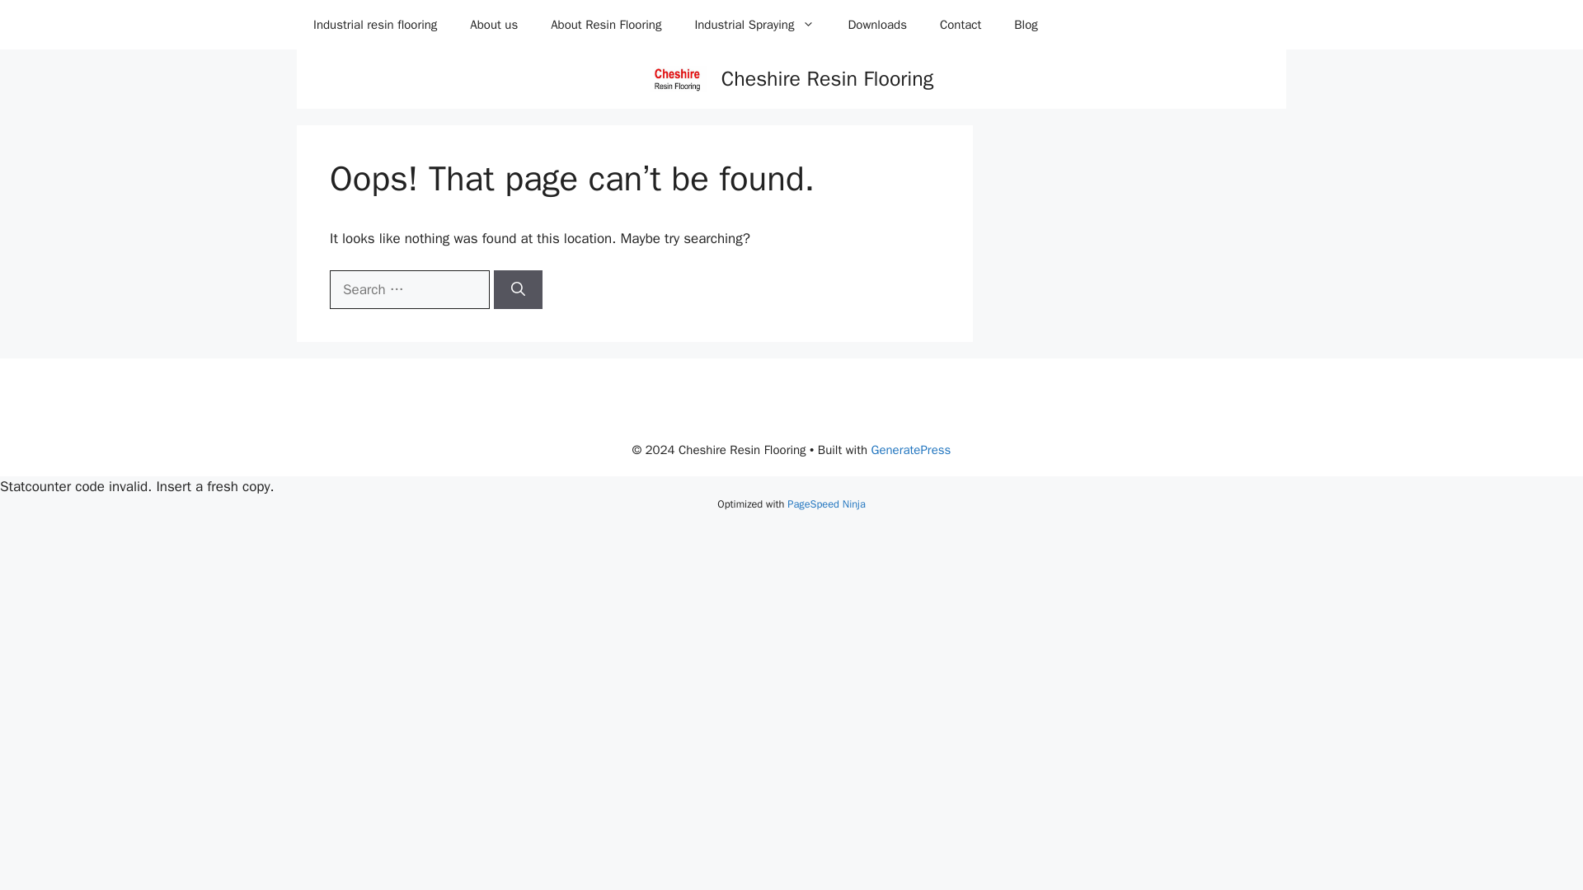 This screenshot has height=890, width=1583. What do you see at coordinates (605, 25) in the screenshot?
I see `About Resin Flooring` at bounding box center [605, 25].